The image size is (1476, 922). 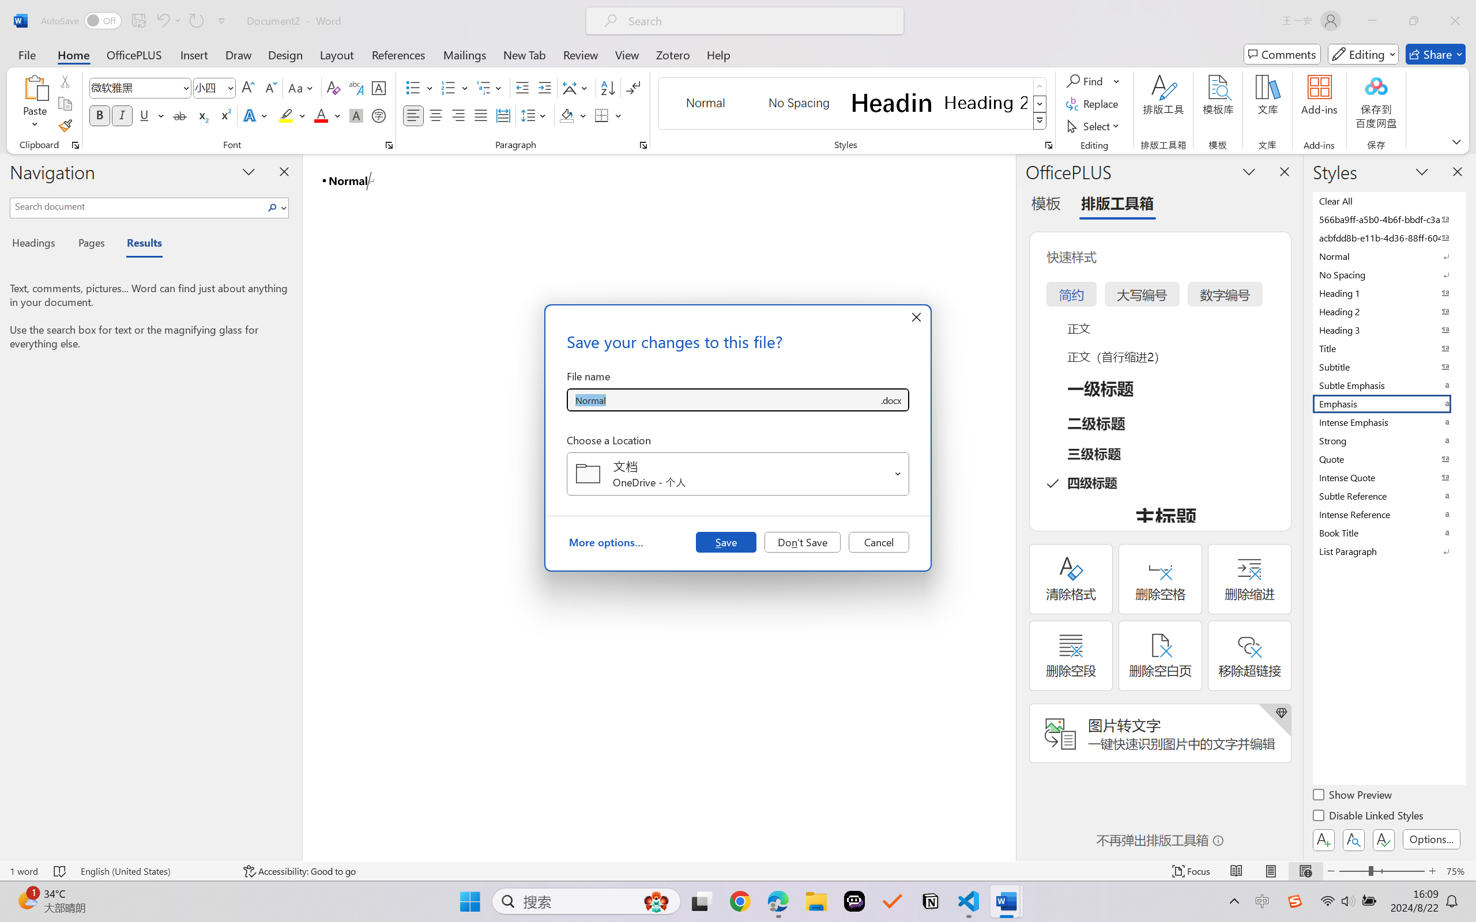 What do you see at coordinates (389, 145) in the screenshot?
I see `Font...` at bounding box center [389, 145].